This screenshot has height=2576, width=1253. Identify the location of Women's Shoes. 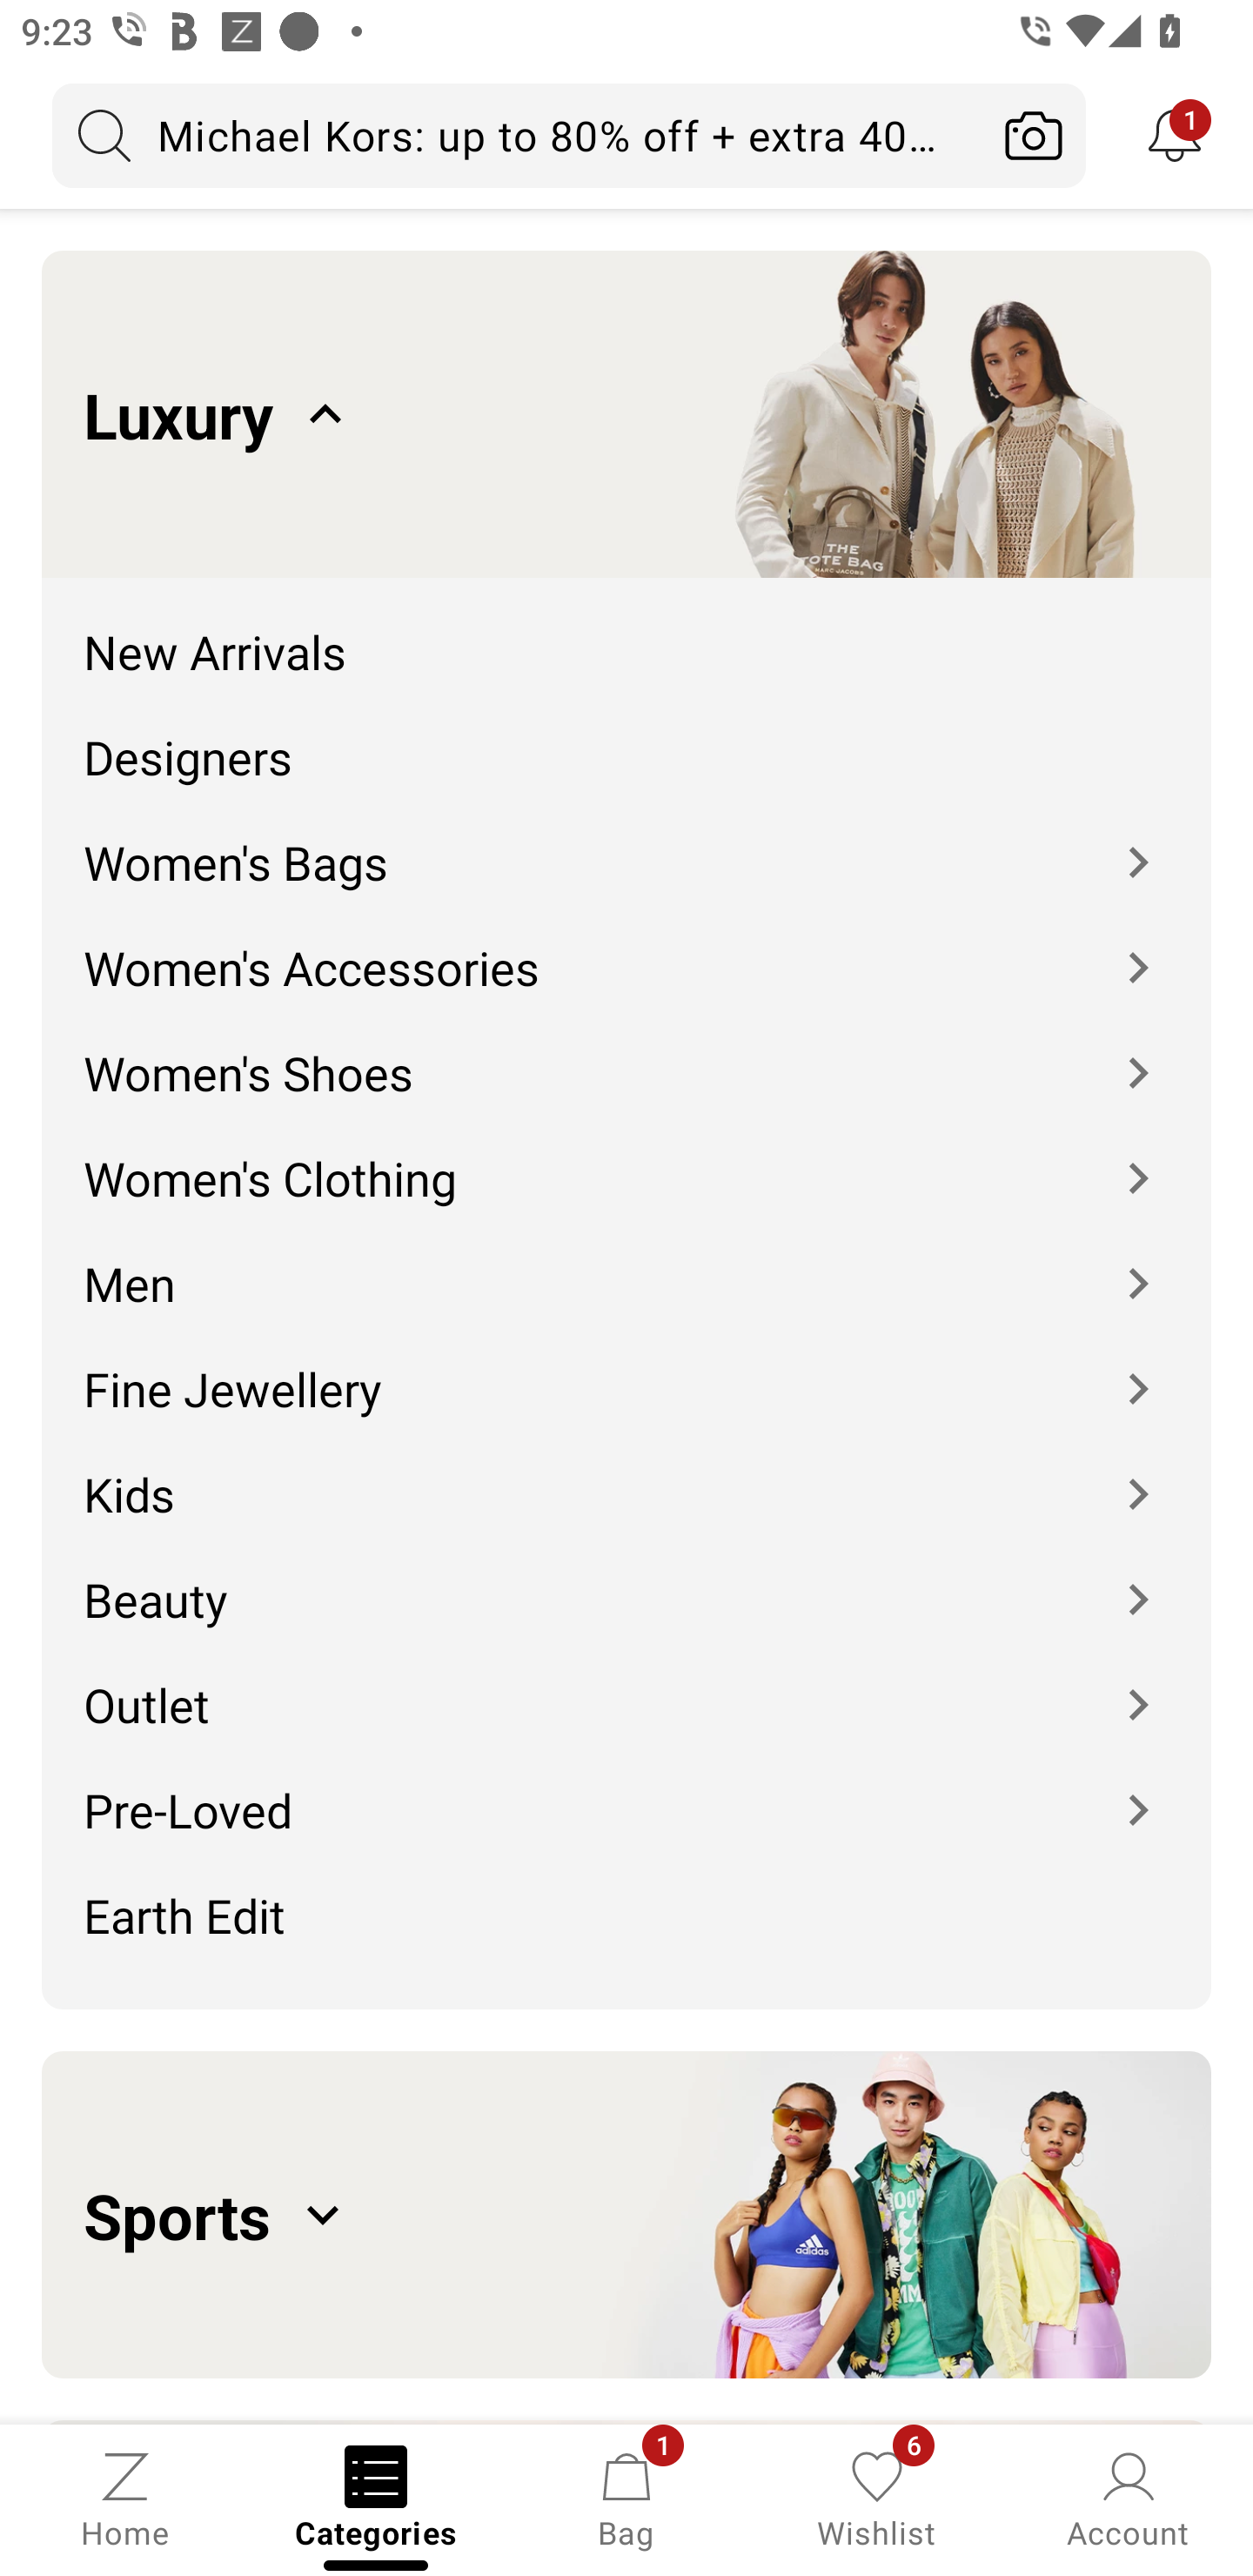
(626, 1051).